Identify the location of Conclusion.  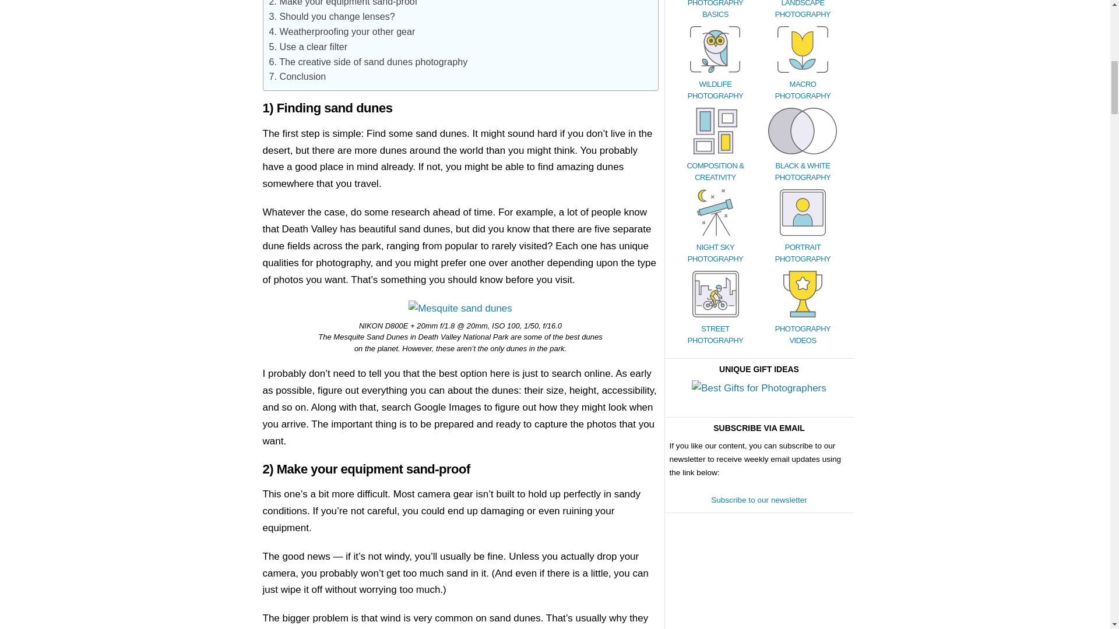
(298, 76).